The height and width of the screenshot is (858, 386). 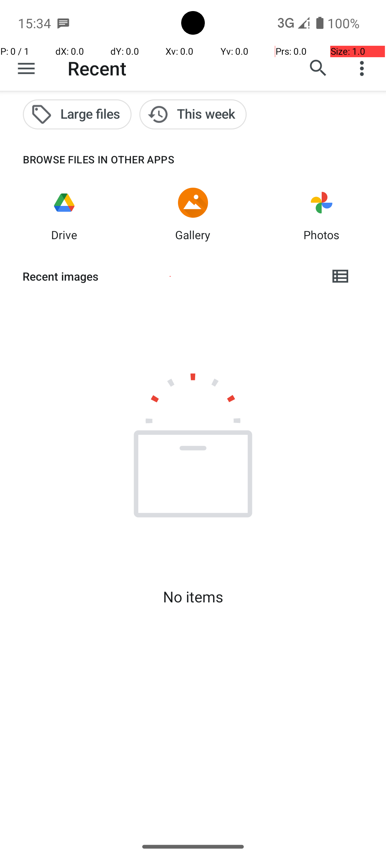 What do you see at coordinates (170, 276) in the screenshot?
I see `Recent images` at bounding box center [170, 276].